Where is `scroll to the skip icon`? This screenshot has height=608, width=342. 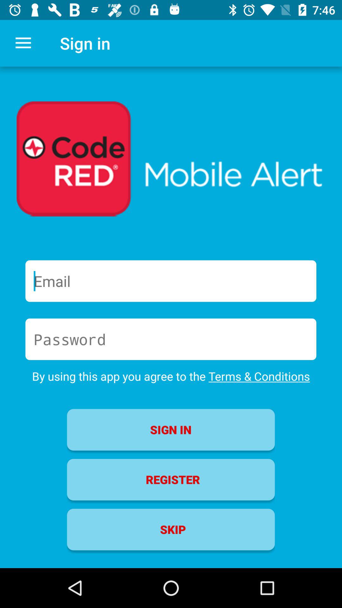 scroll to the skip icon is located at coordinates (171, 529).